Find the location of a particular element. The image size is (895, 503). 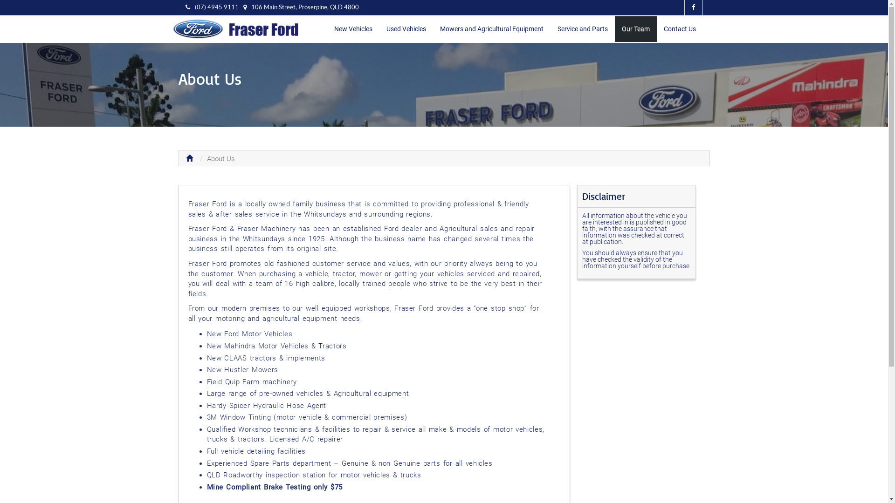

New Vehicles is located at coordinates (353, 29).